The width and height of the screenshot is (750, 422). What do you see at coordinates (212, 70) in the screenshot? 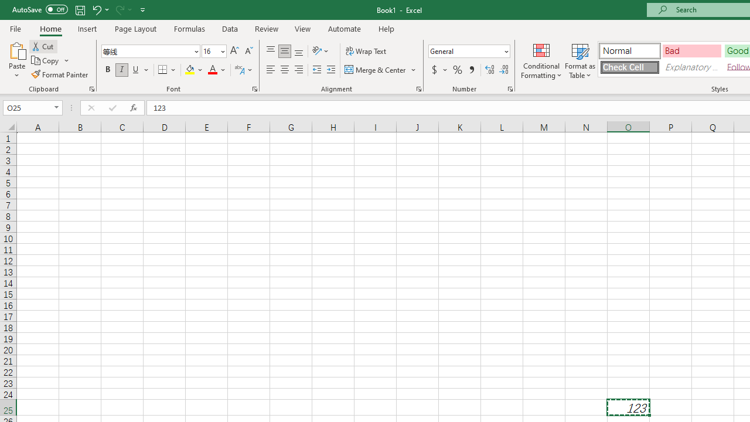
I see `Font Color RGB(255, 0, 0)` at bounding box center [212, 70].